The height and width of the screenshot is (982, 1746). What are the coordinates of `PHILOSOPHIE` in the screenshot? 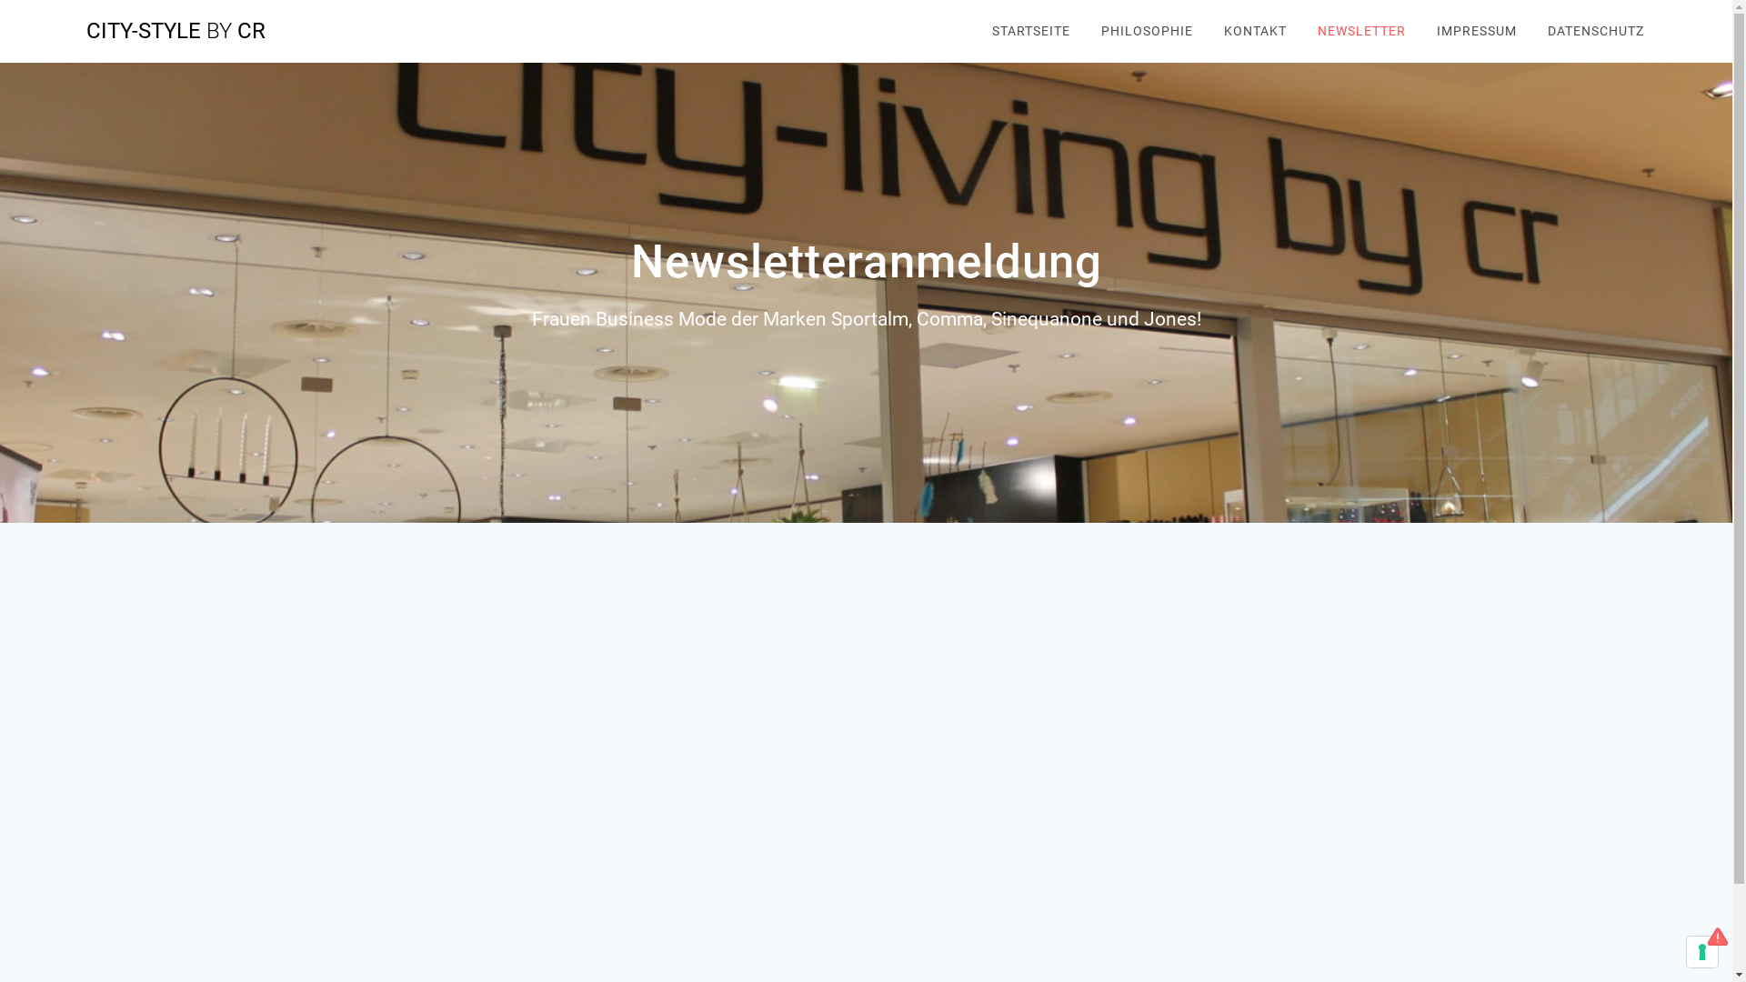 It's located at (1148, 31).